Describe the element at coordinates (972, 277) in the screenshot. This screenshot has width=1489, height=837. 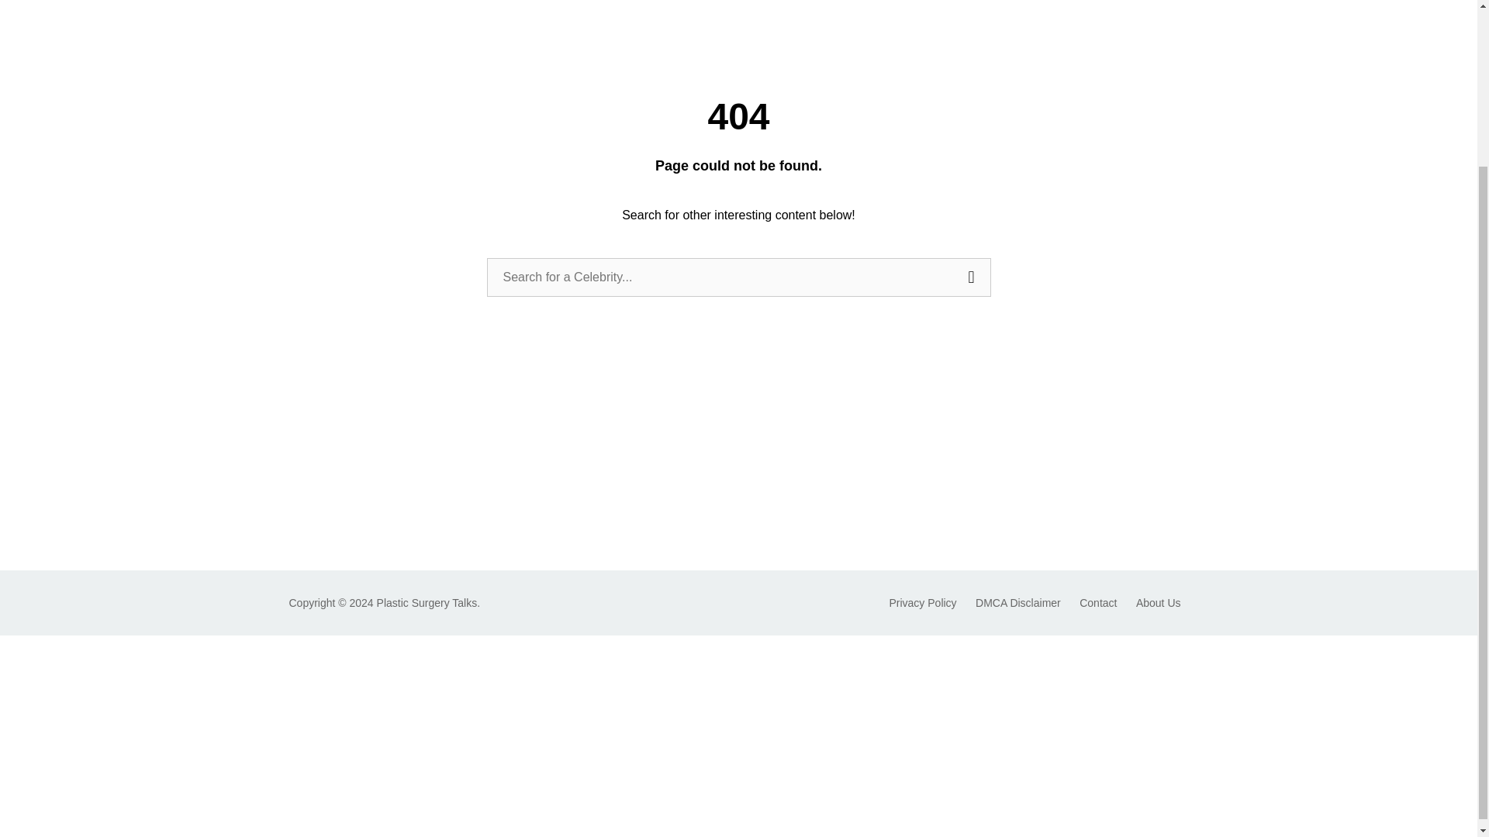
I see `Search` at that location.